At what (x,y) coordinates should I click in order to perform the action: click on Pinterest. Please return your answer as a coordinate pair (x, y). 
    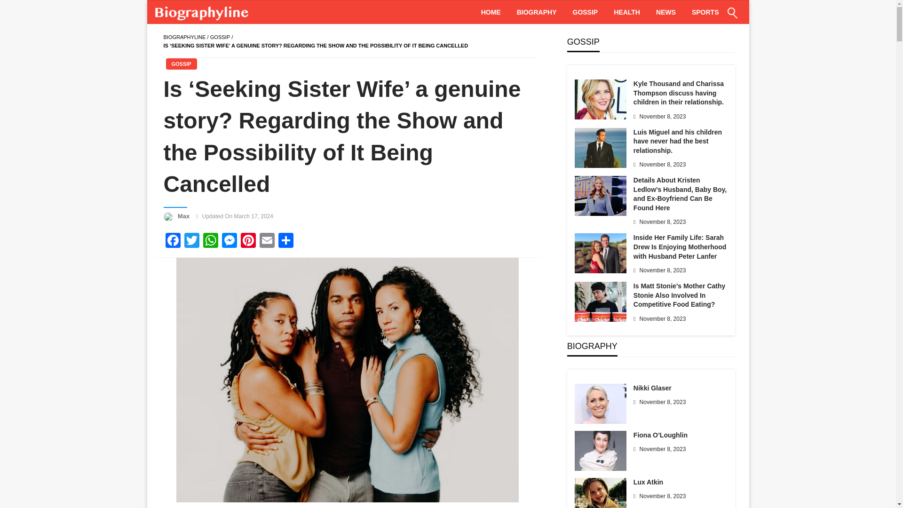
    Looking at the image, I should click on (248, 241).